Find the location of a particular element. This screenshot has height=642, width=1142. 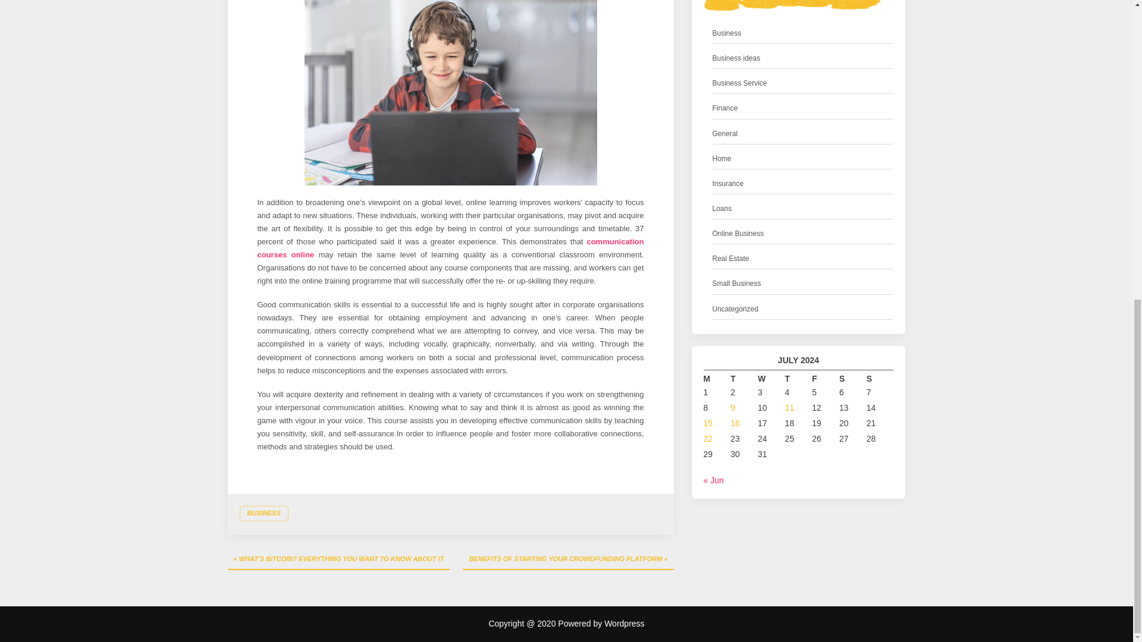

BENEFITS OF STARTING YOUR CROWDFUNDING PLATFORM is located at coordinates (567, 560).